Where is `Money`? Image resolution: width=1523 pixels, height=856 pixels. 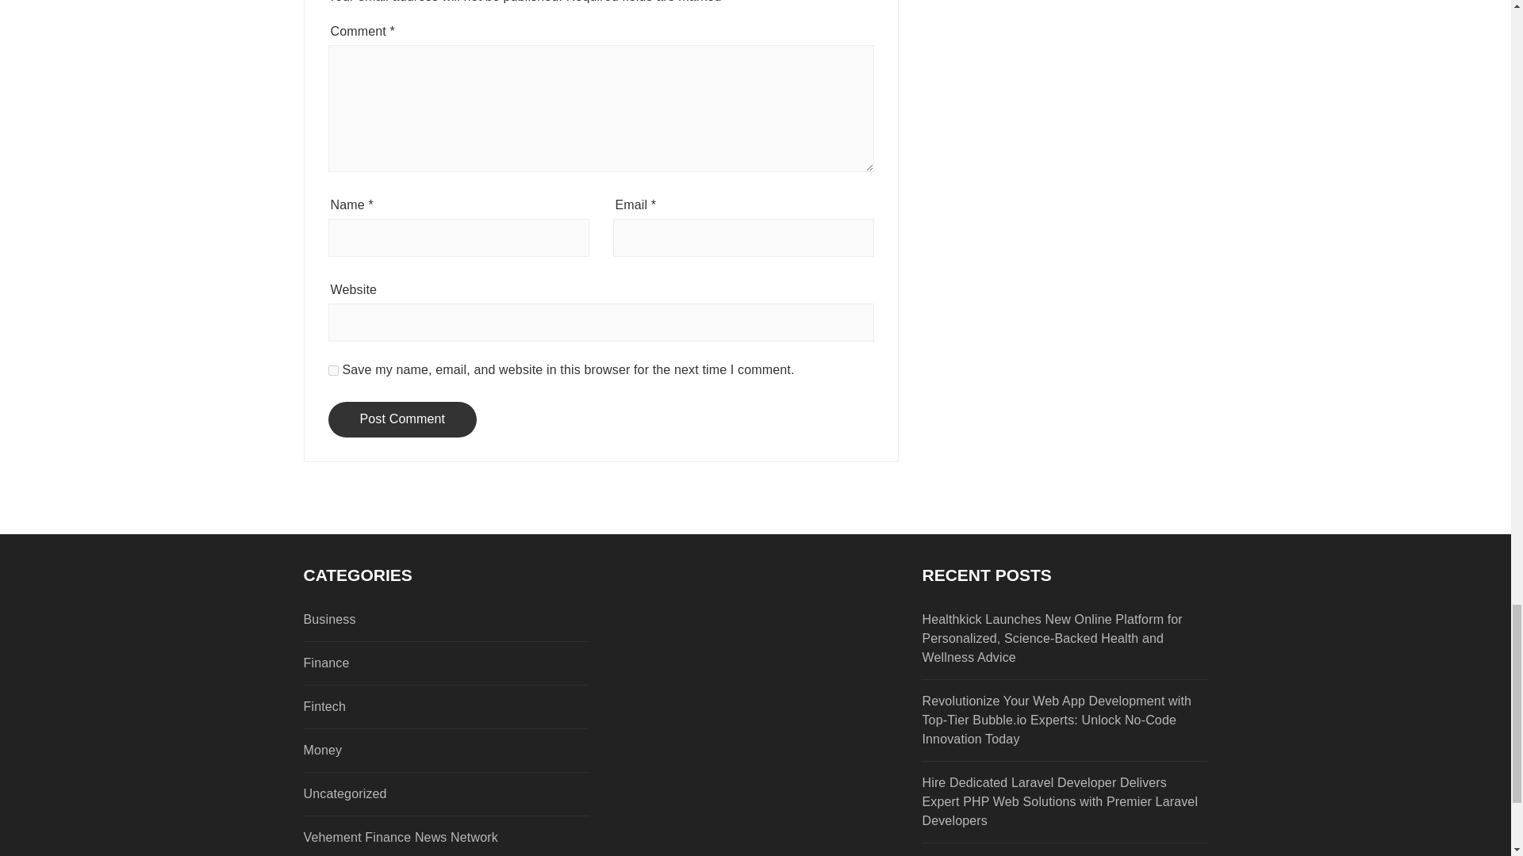 Money is located at coordinates (417, 751).